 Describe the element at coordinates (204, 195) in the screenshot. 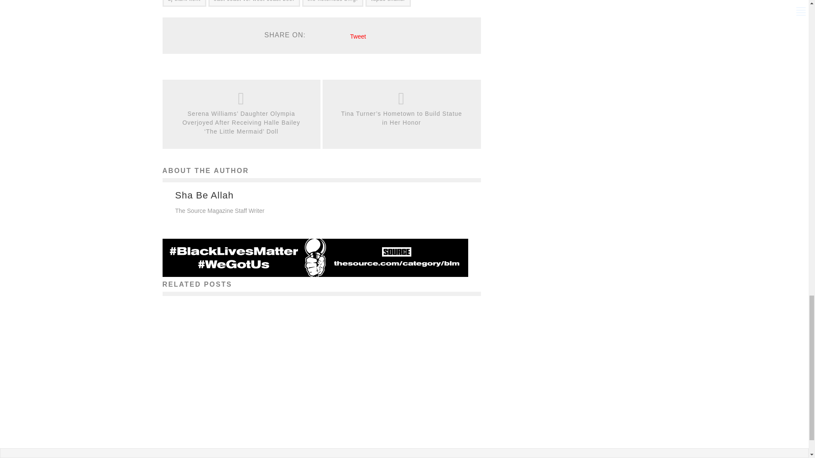

I see `Sha Be Allah` at that location.